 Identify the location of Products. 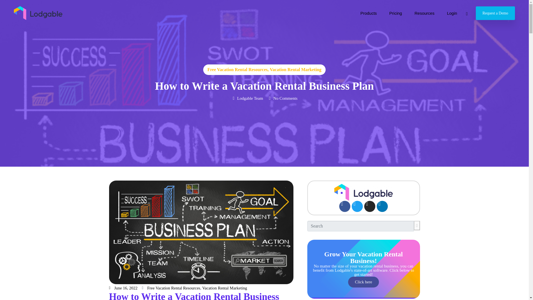
(368, 13).